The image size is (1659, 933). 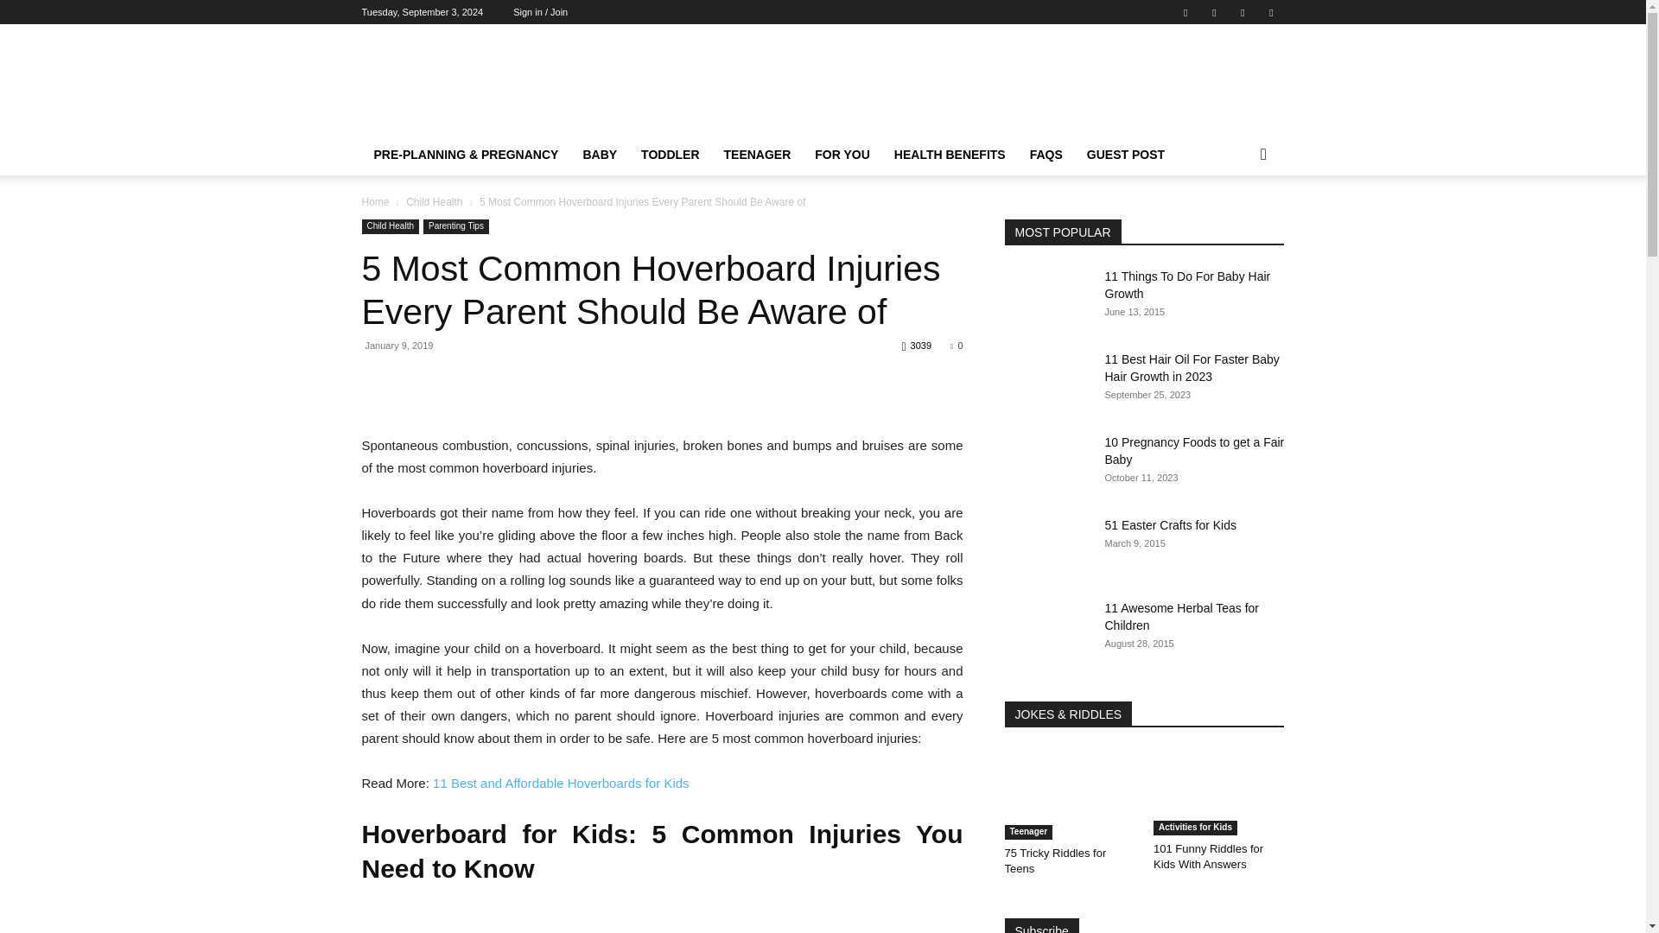 What do you see at coordinates (670, 155) in the screenshot?
I see `TODDLER` at bounding box center [670, 155].